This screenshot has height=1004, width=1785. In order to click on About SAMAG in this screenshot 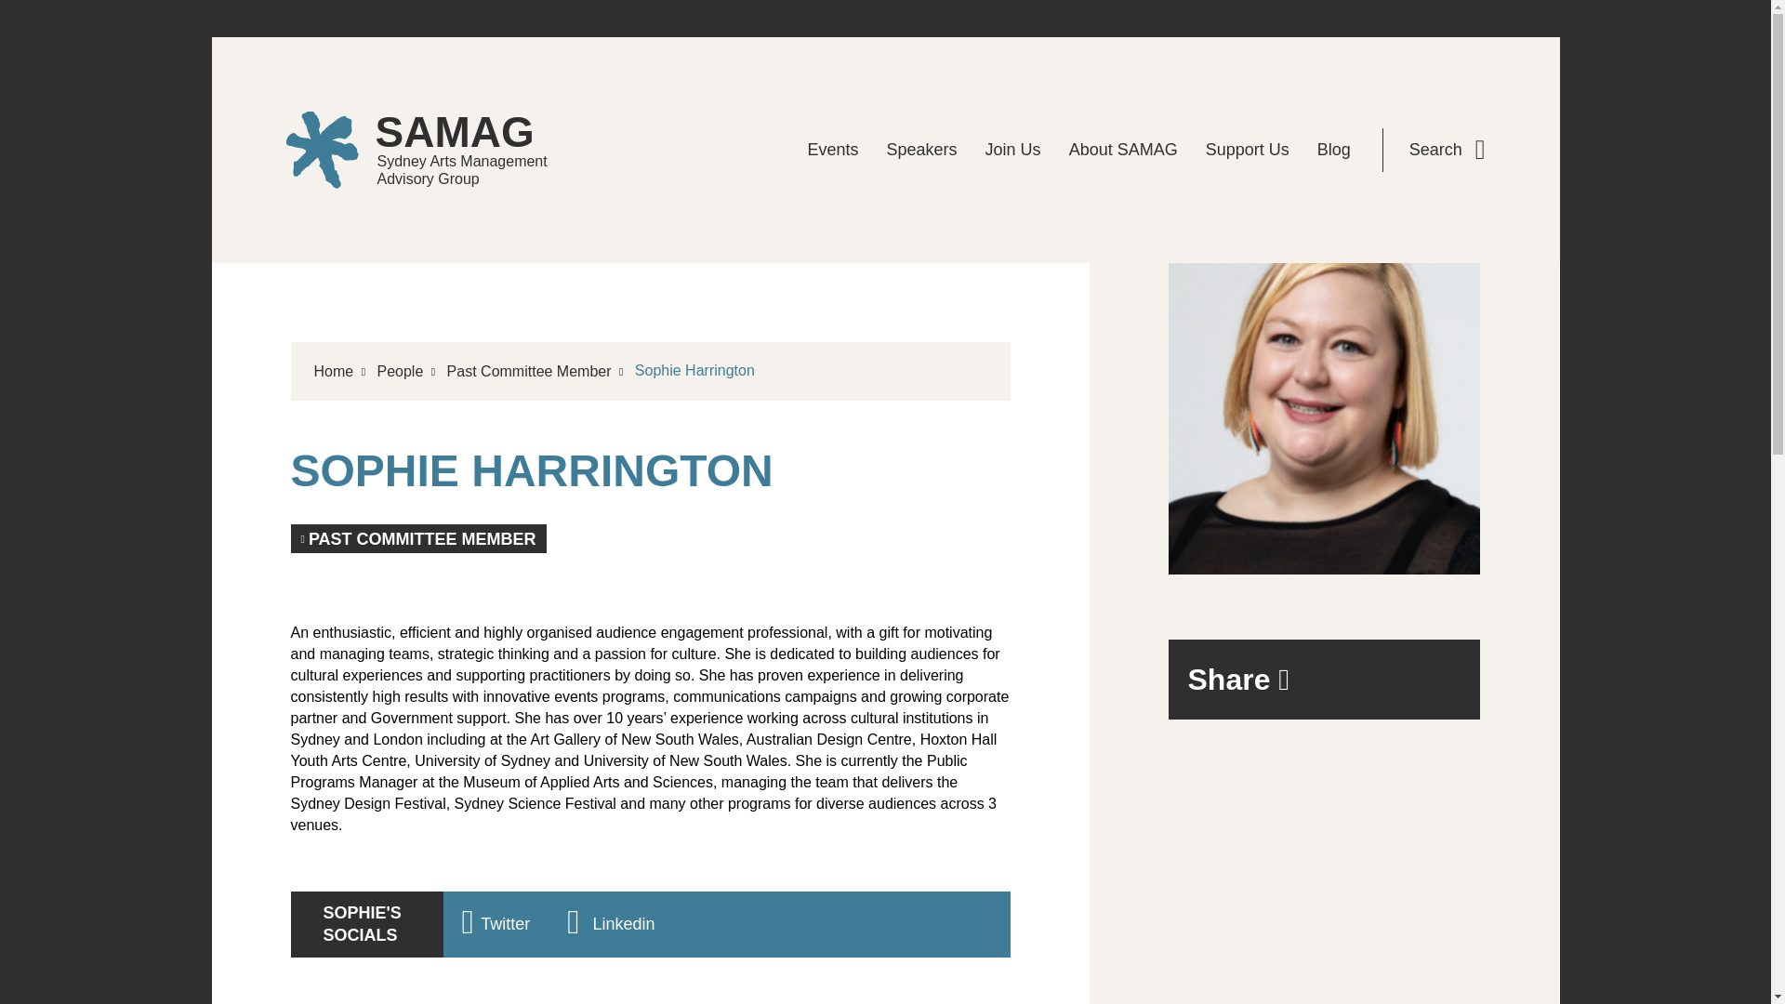, I will do `click(1123, 151)`.